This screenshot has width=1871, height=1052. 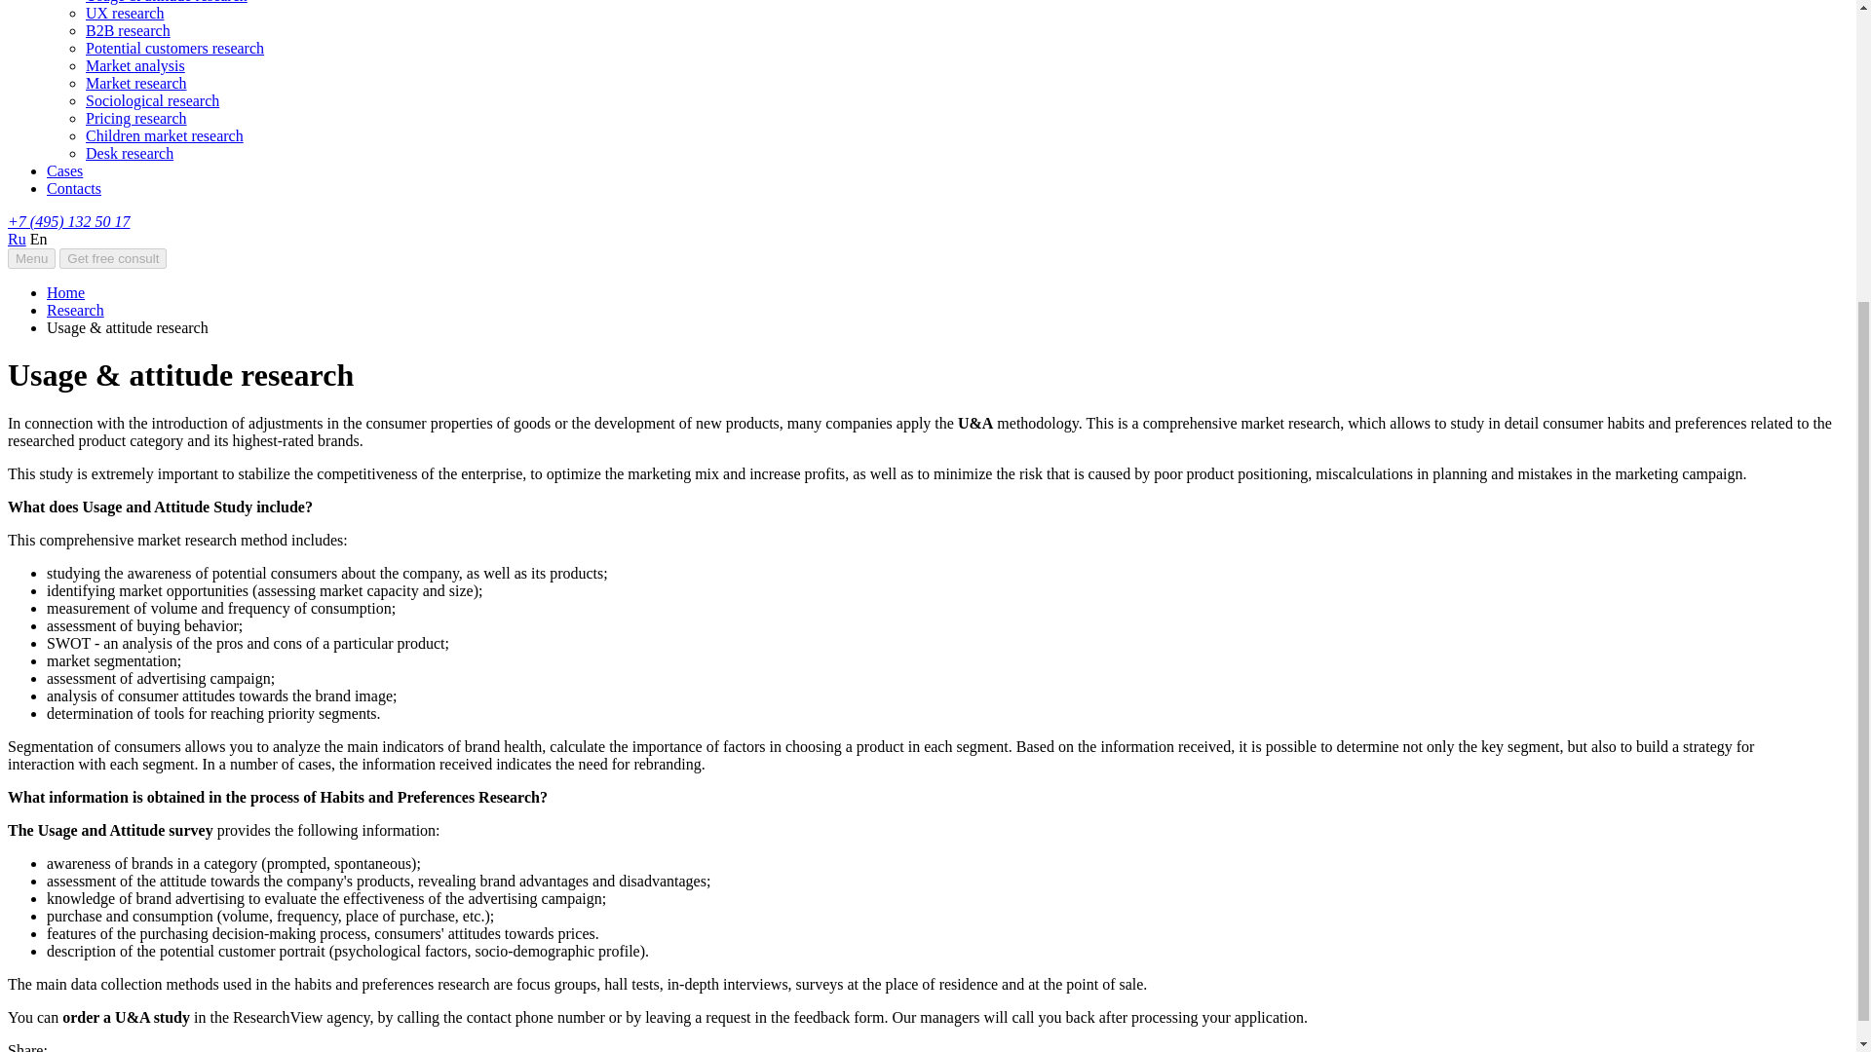 I want to click on Home, so click(x=65, y=292).